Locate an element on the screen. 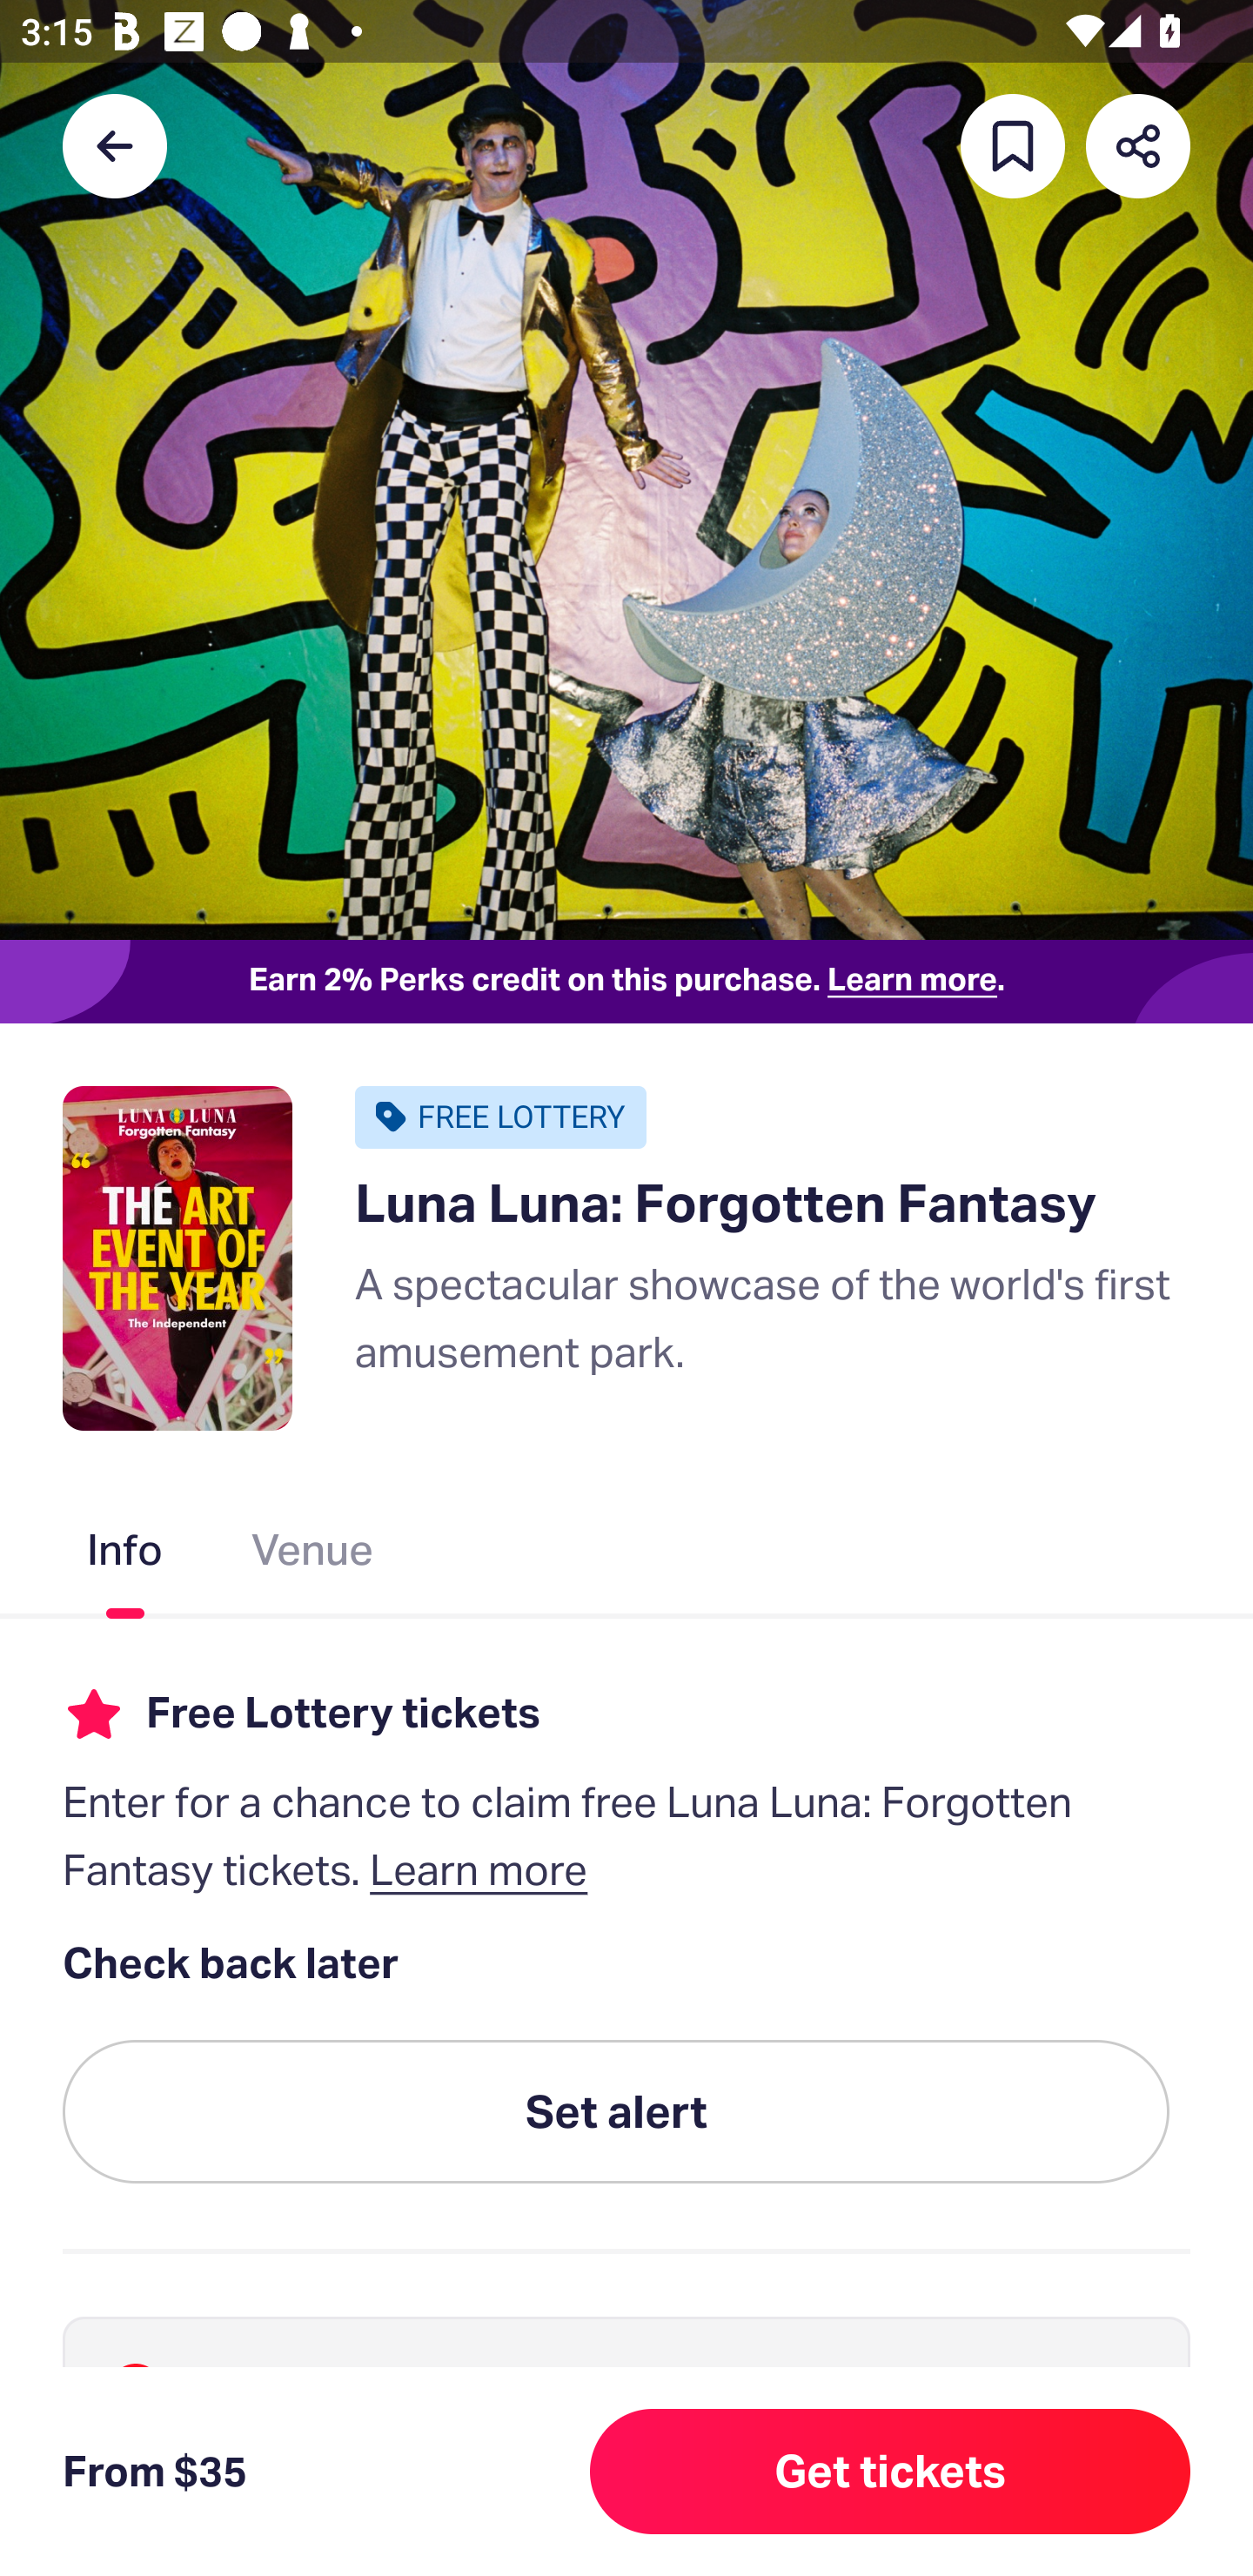  Get tickets is located at coordinates (890, 2472).